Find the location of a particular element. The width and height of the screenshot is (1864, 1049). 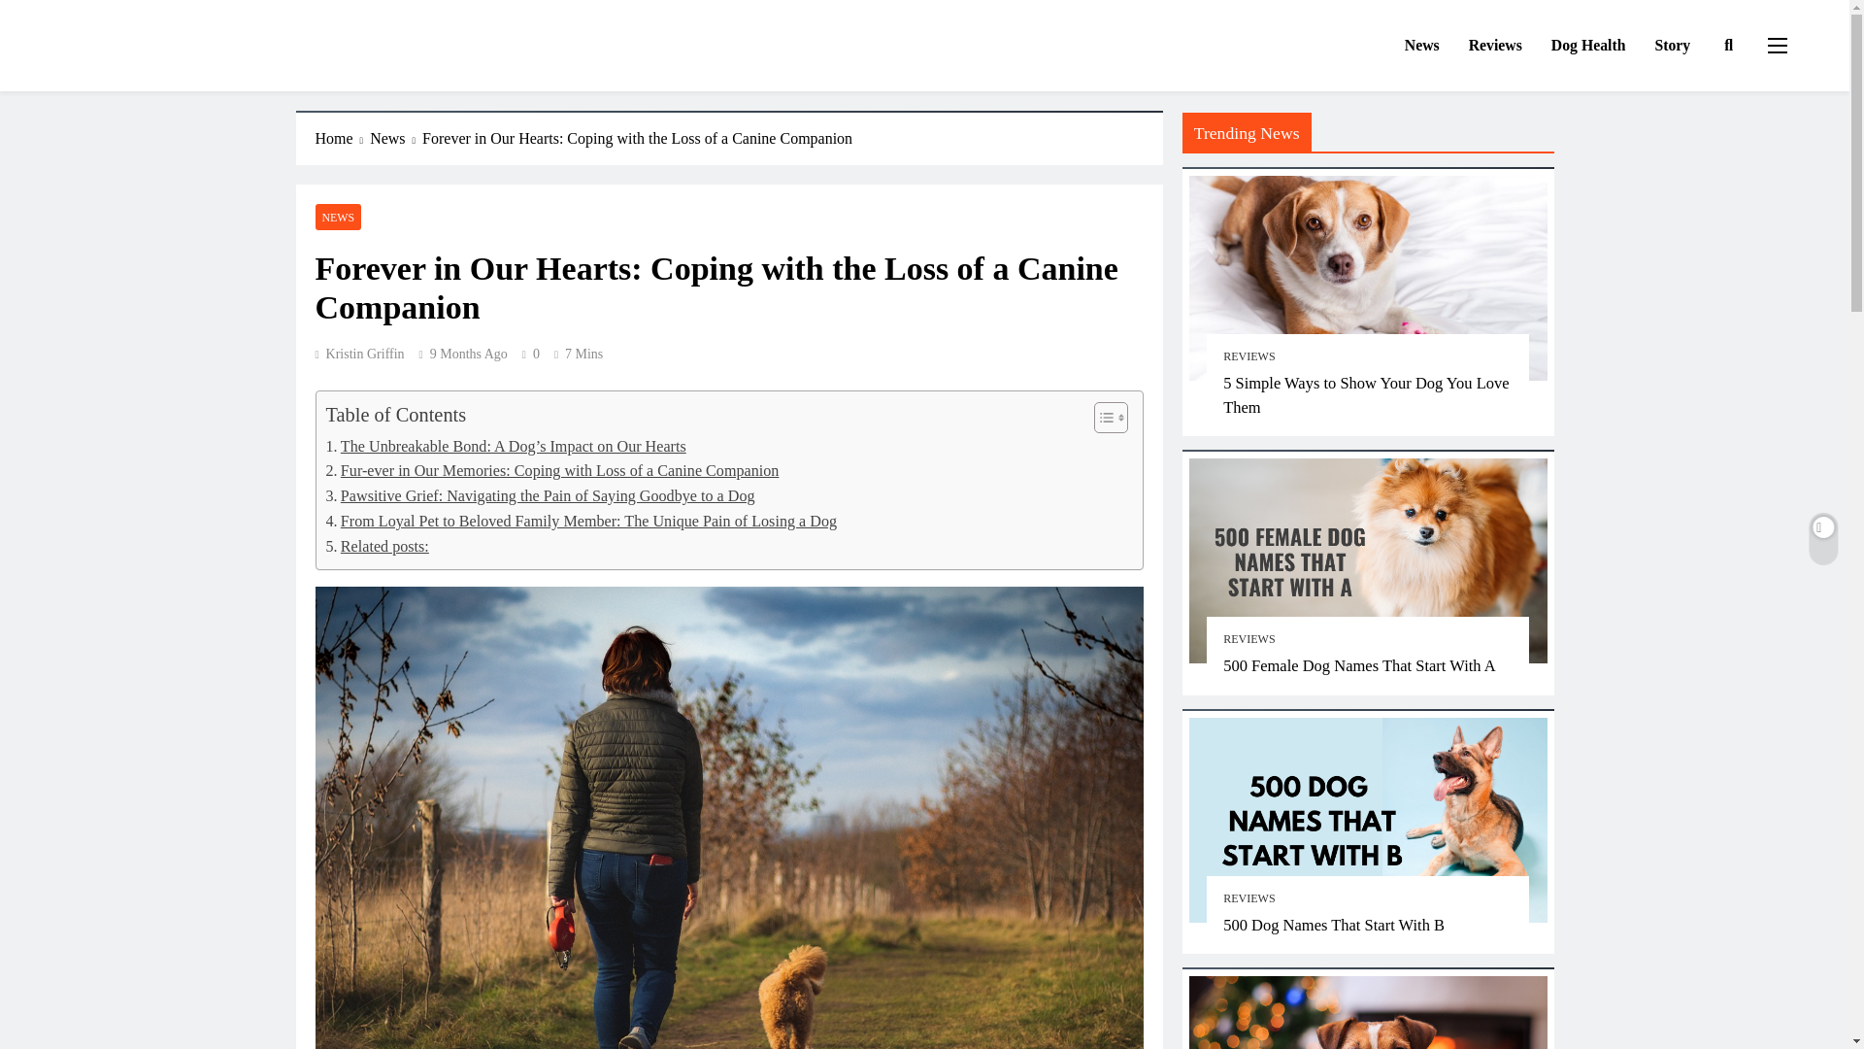

DogForms is located at coordinates (120, 66).